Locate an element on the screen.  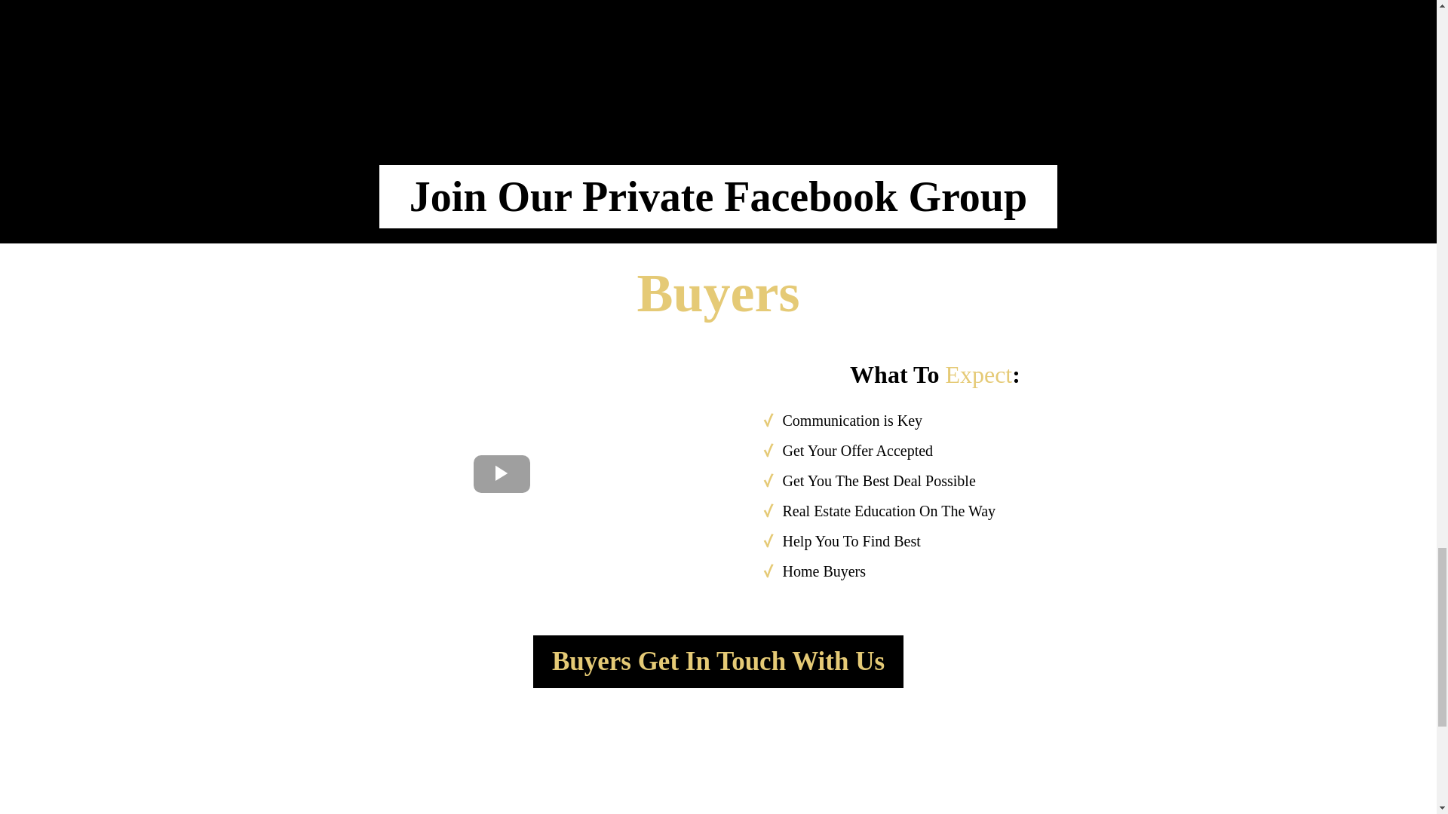
Join Our Private Facebook Group is located at coordinates (718, 197).